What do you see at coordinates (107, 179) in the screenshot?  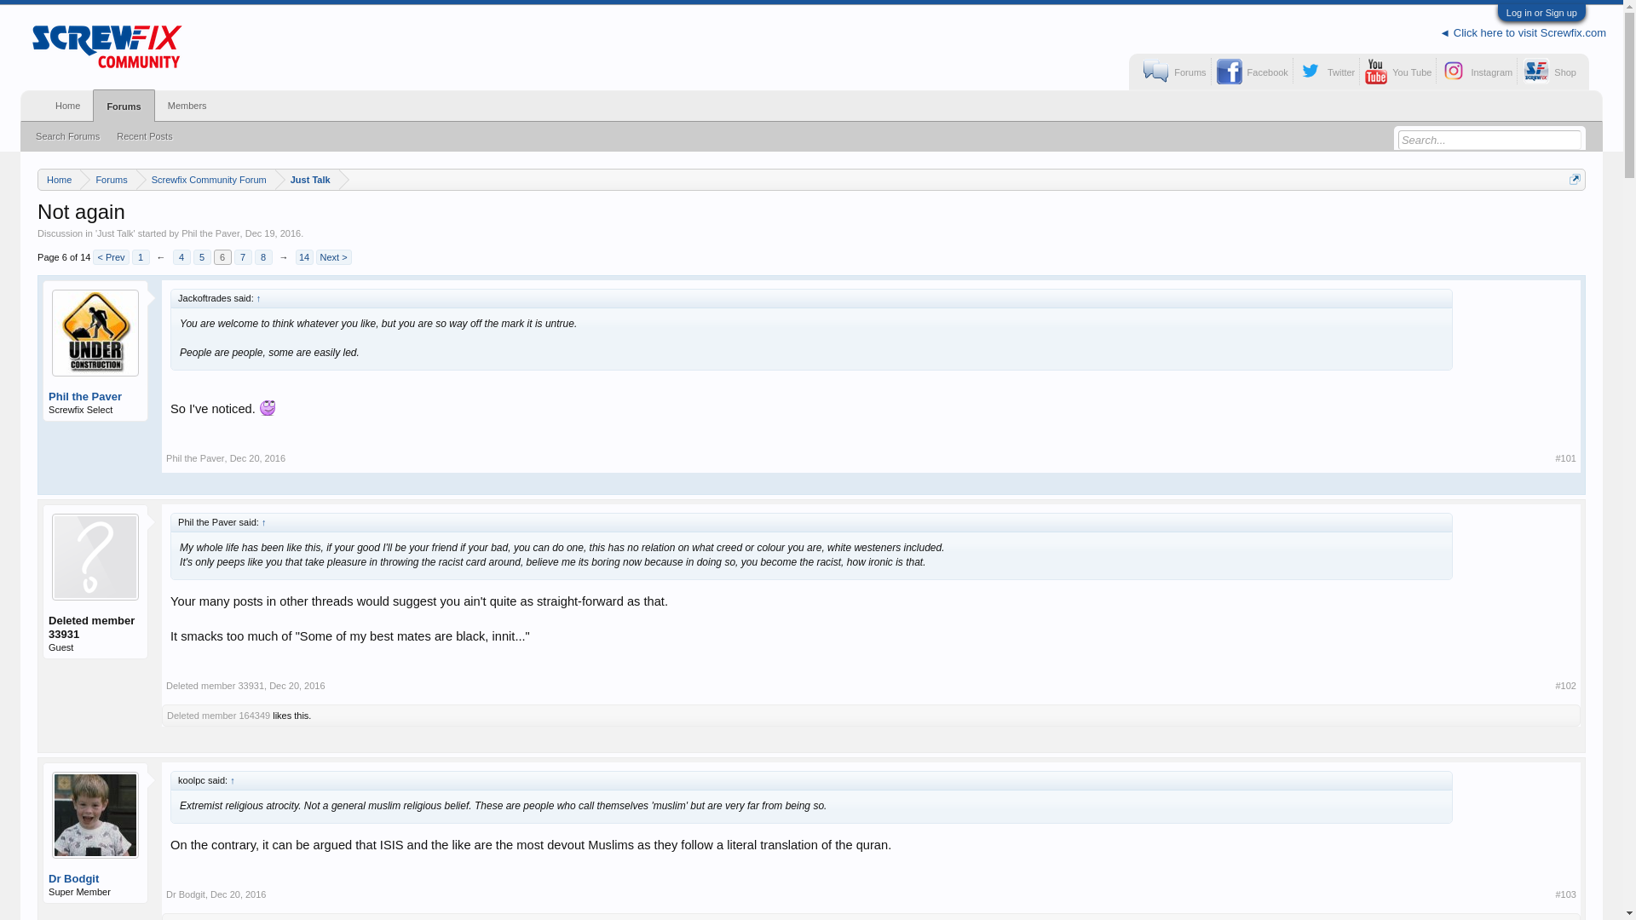 I see `Forums` at bounding box center [107, 179].